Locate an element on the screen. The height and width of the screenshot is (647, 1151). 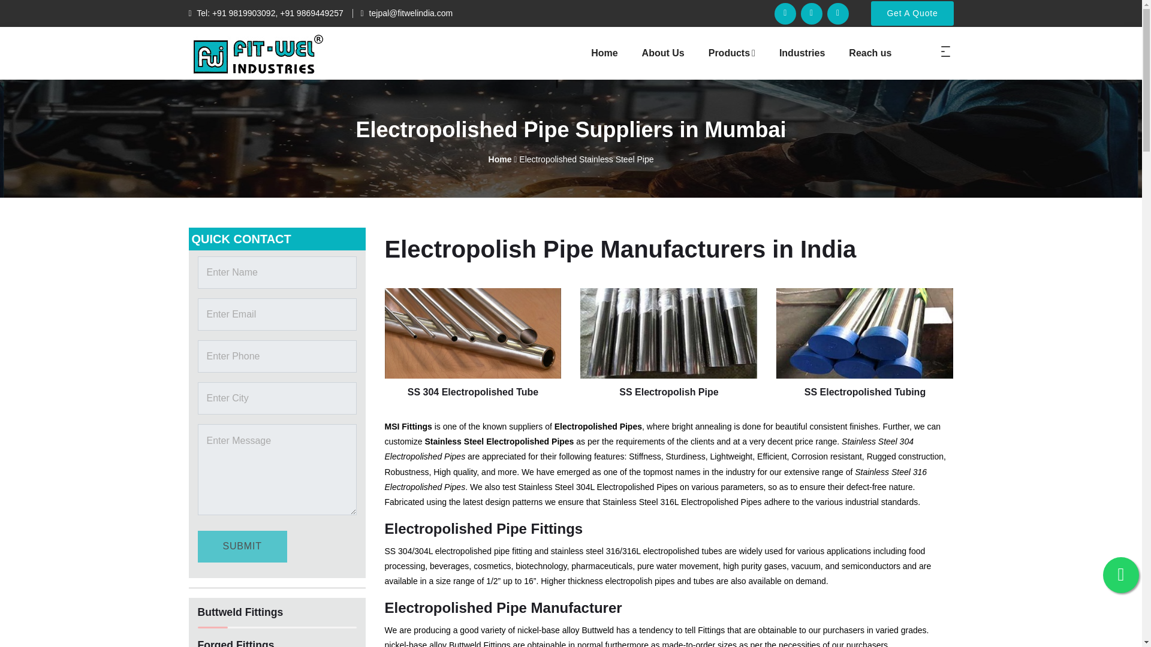
Get A Quote is located at coordinates (912, 13).